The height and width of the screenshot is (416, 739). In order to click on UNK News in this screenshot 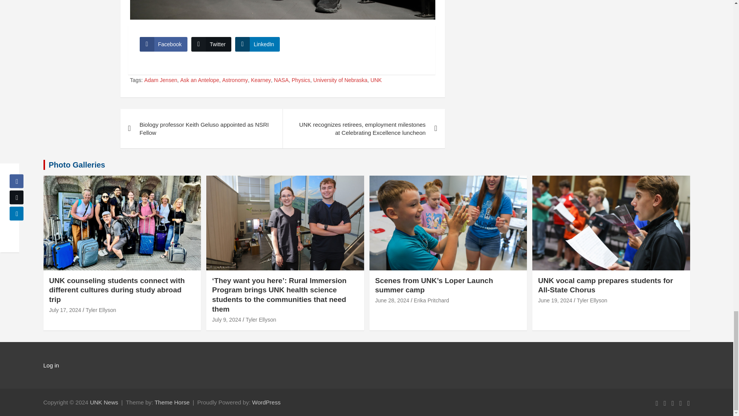, I will do `click(104, 402)`.